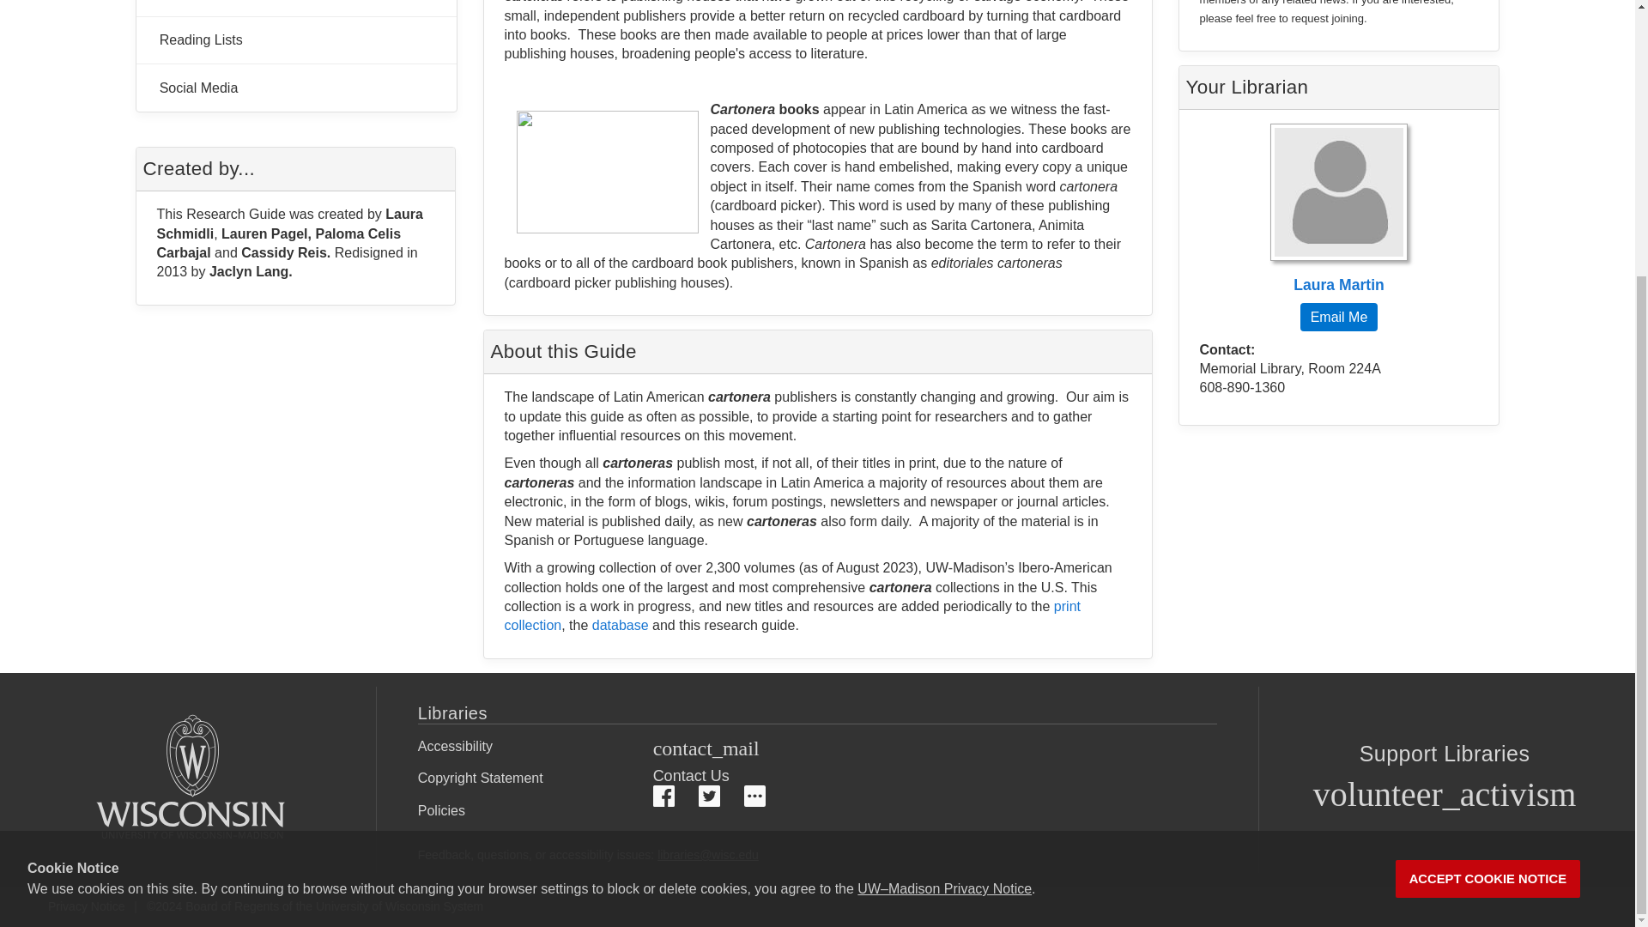  I want to click on database, so click(620, 625).